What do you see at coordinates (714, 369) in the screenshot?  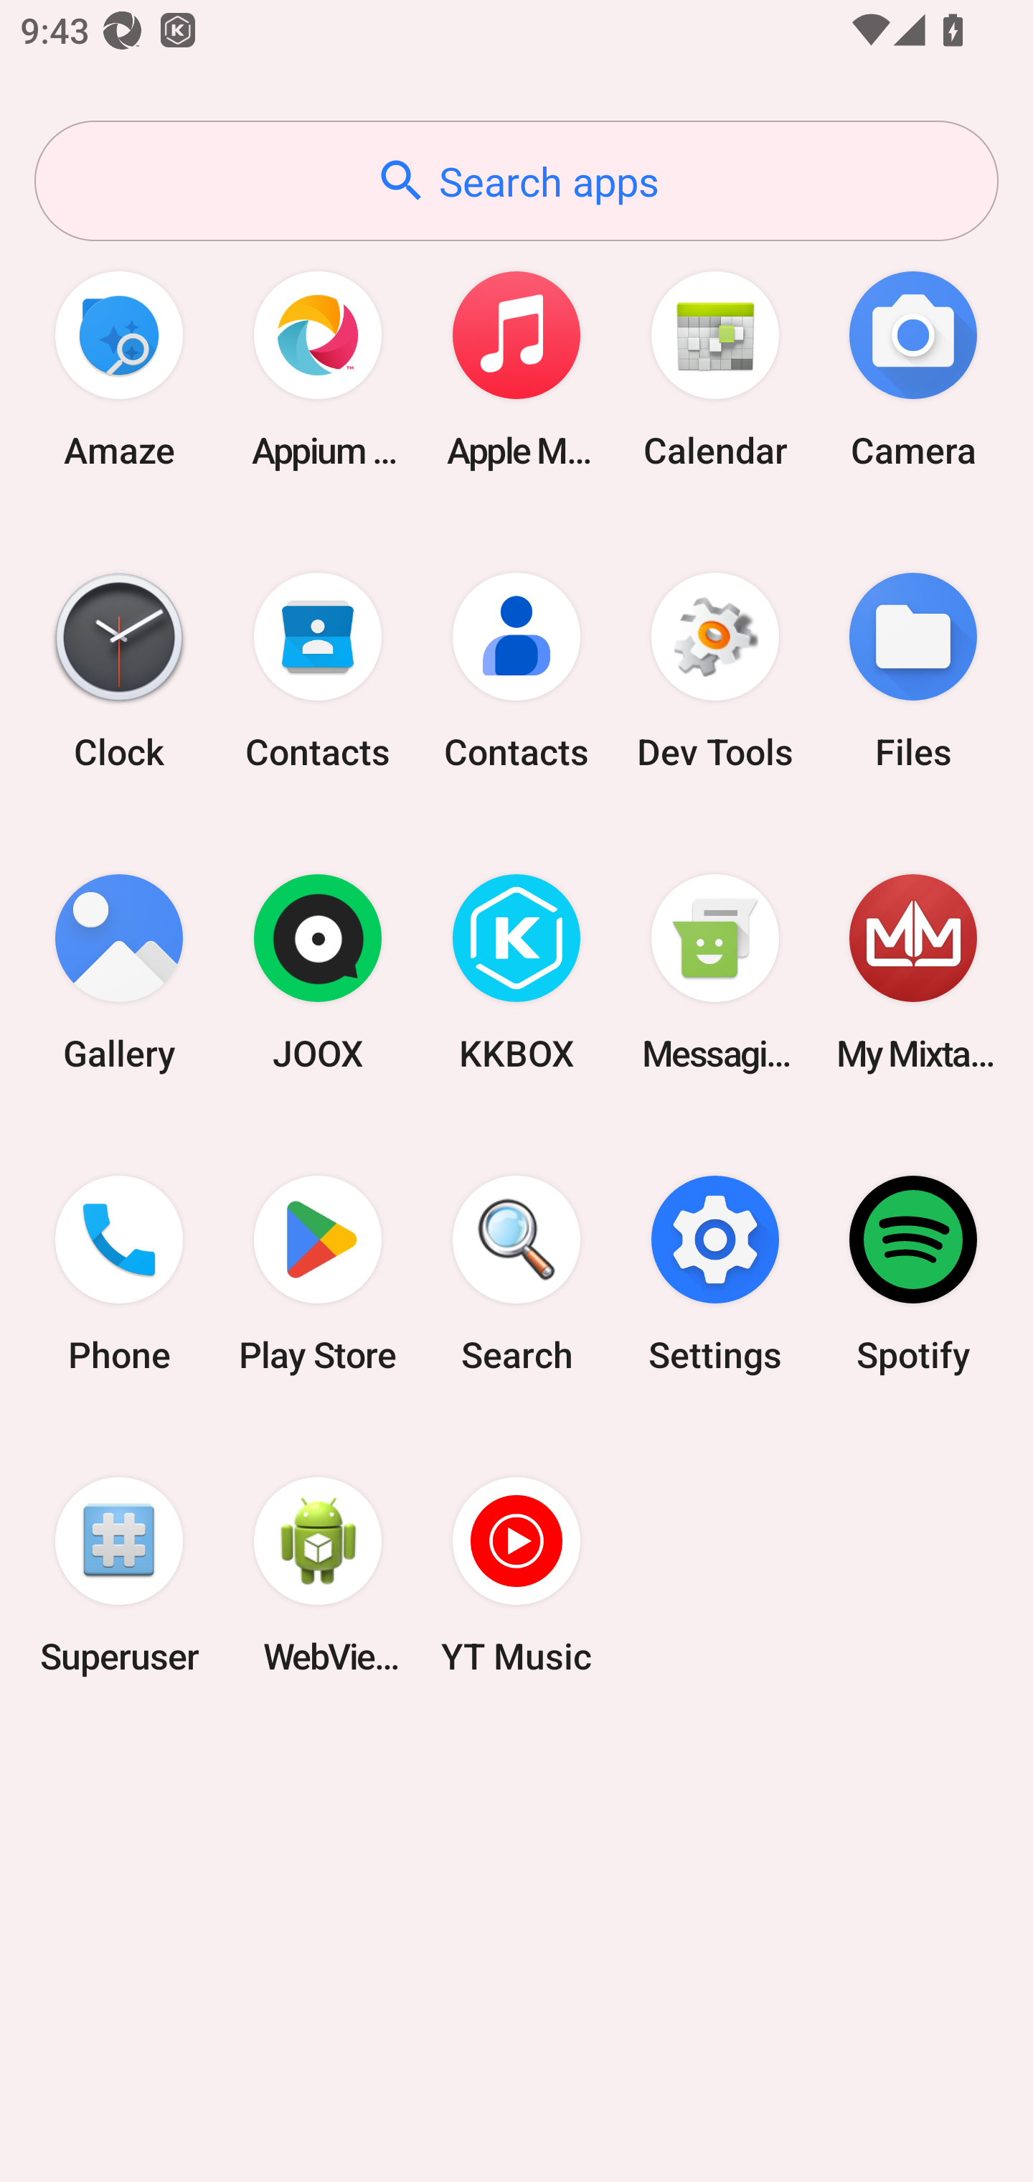 I see `Calendar` at bounding box center [714, 369].